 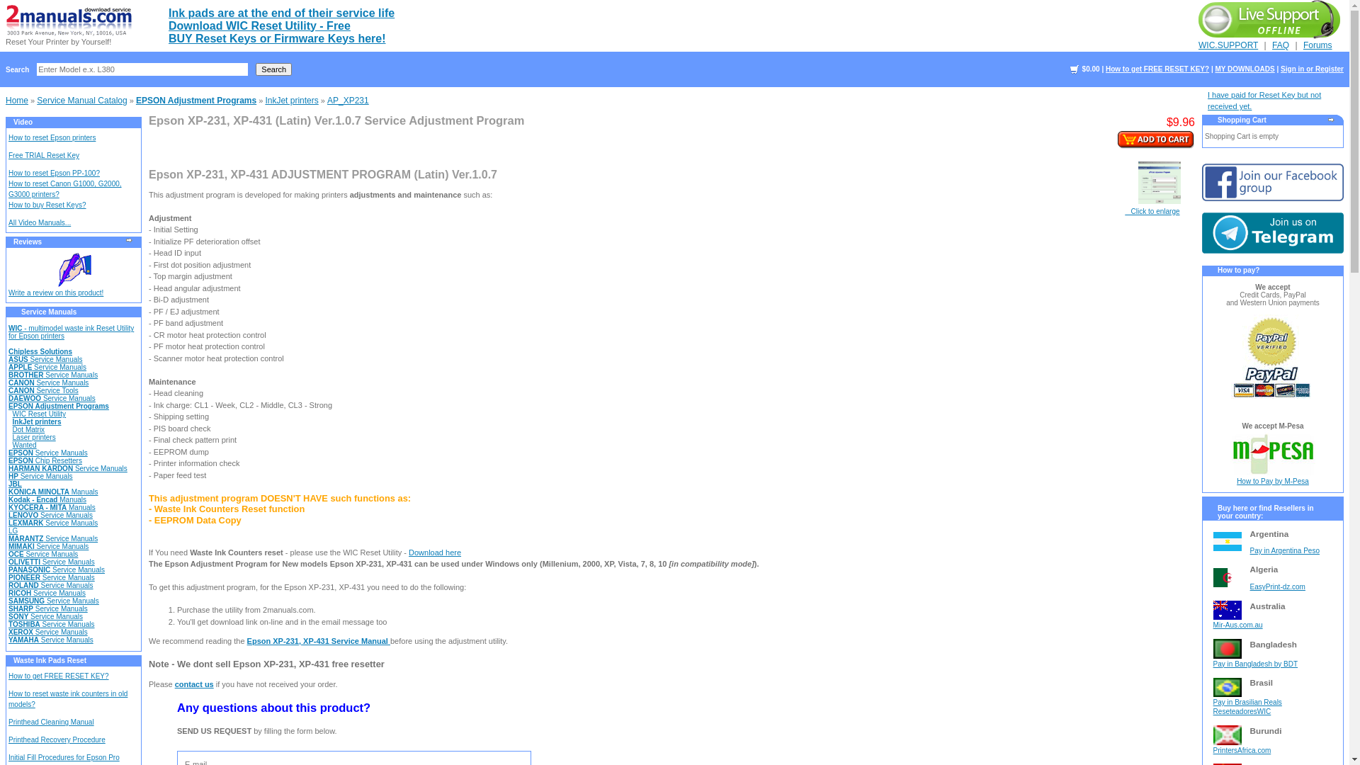 I want to click on Printhead Cleaning Manual, so click(x=51, y=722).